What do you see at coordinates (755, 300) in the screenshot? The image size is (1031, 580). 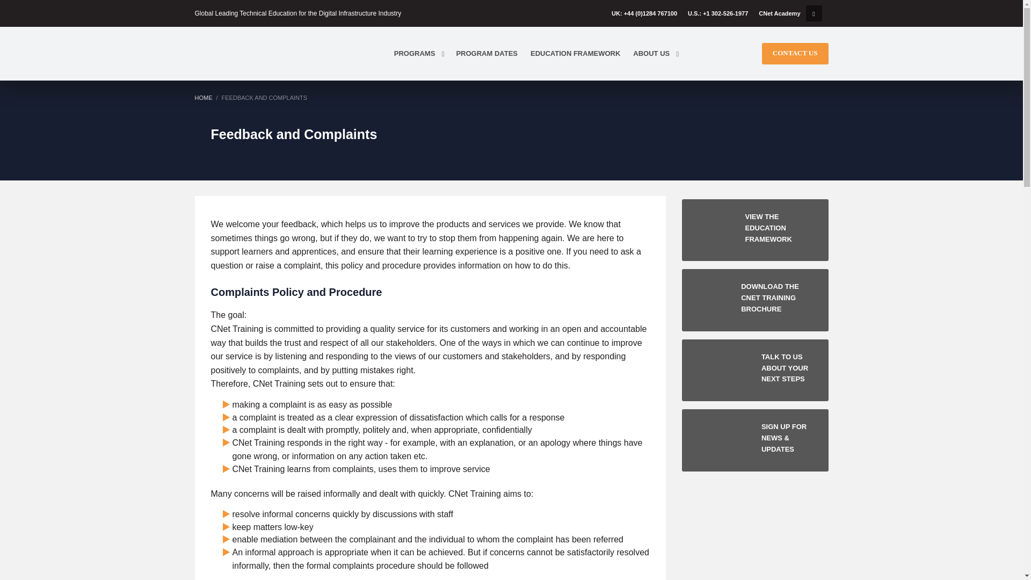 I see `Framework` at bounding box center [755, 300].